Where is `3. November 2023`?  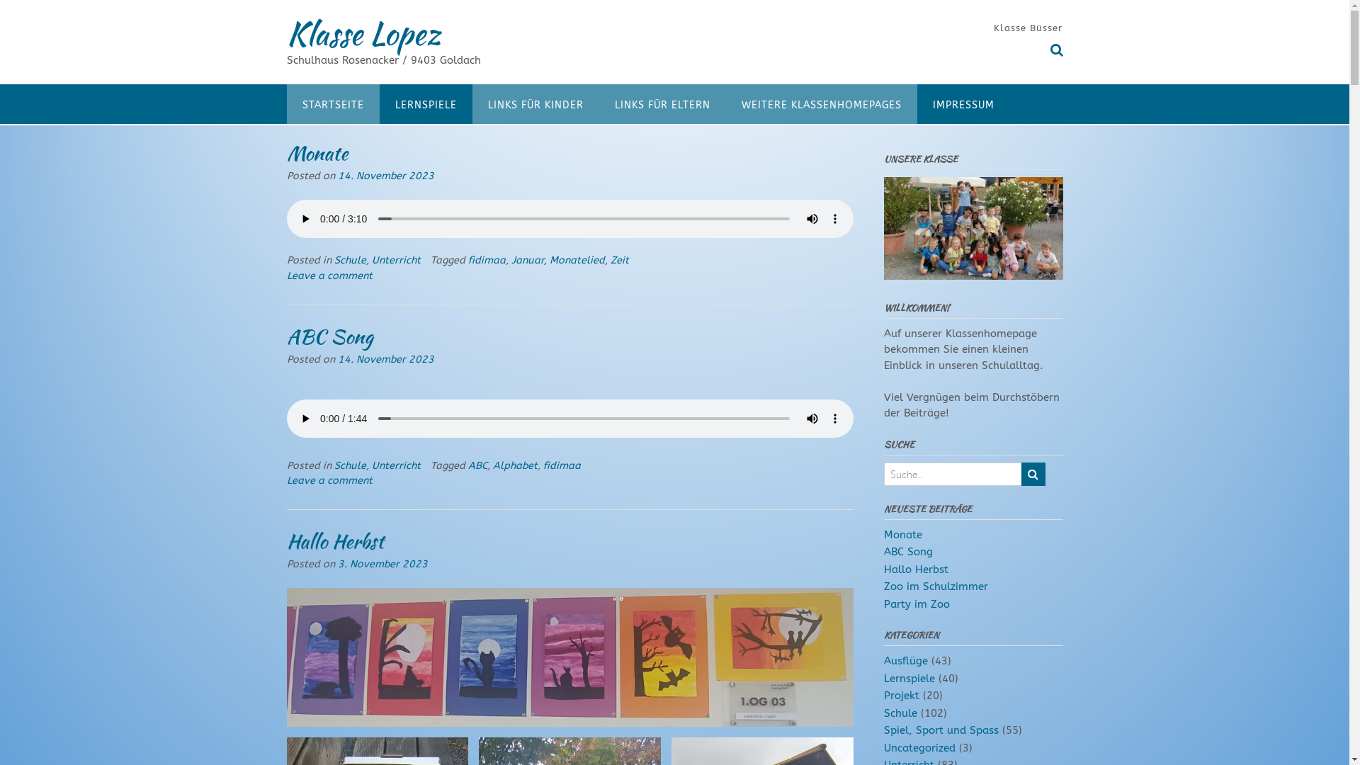 3. November 2023 is located at coordinates (382, 564).